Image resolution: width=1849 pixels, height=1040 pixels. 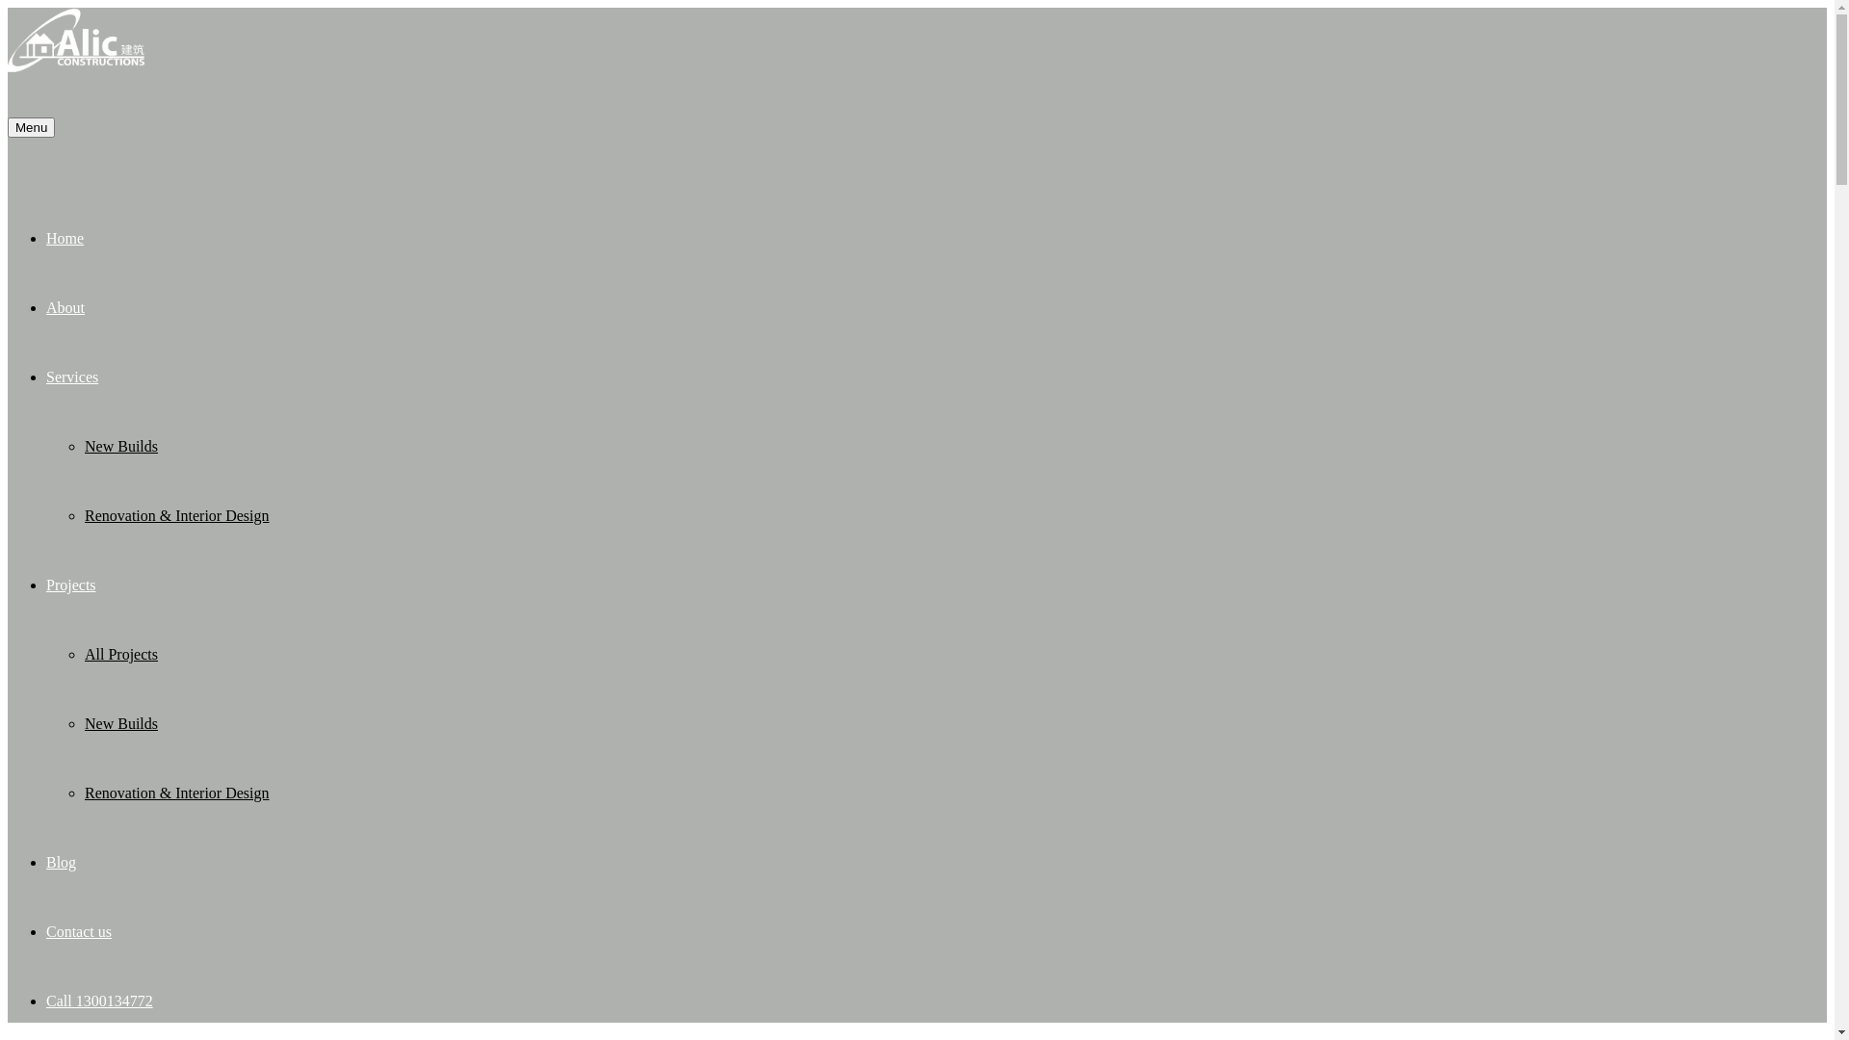 I want to click on Blog, so click(x=924, y=863).